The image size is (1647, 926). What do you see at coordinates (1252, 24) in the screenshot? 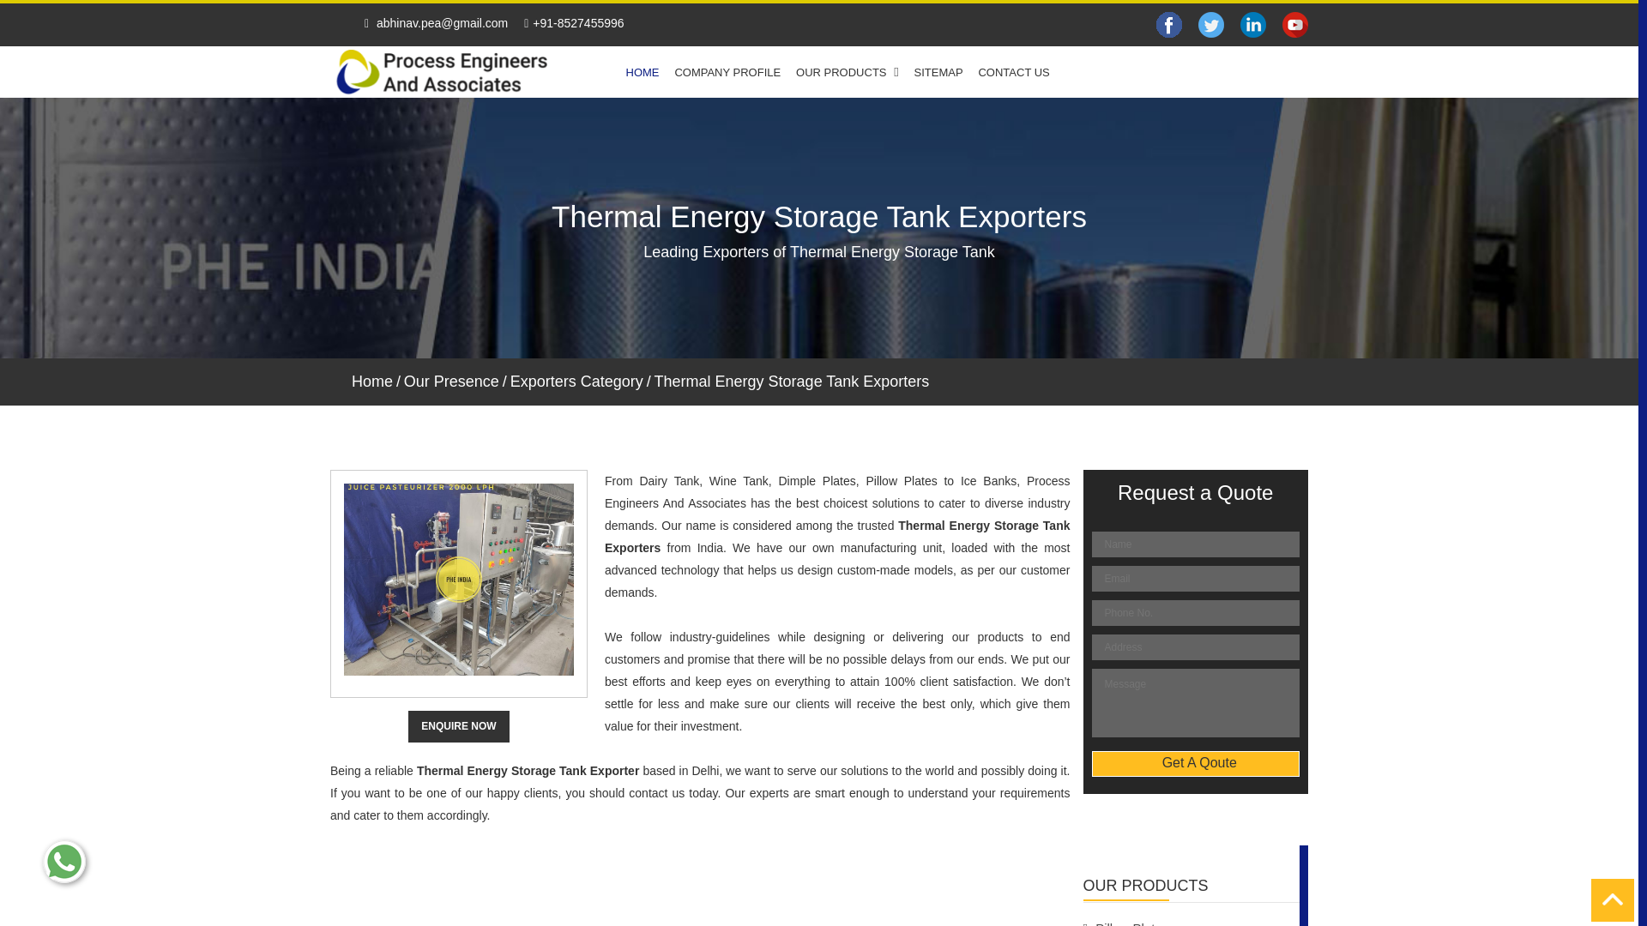
I see `facebook` at bounding box center [1252, 24].